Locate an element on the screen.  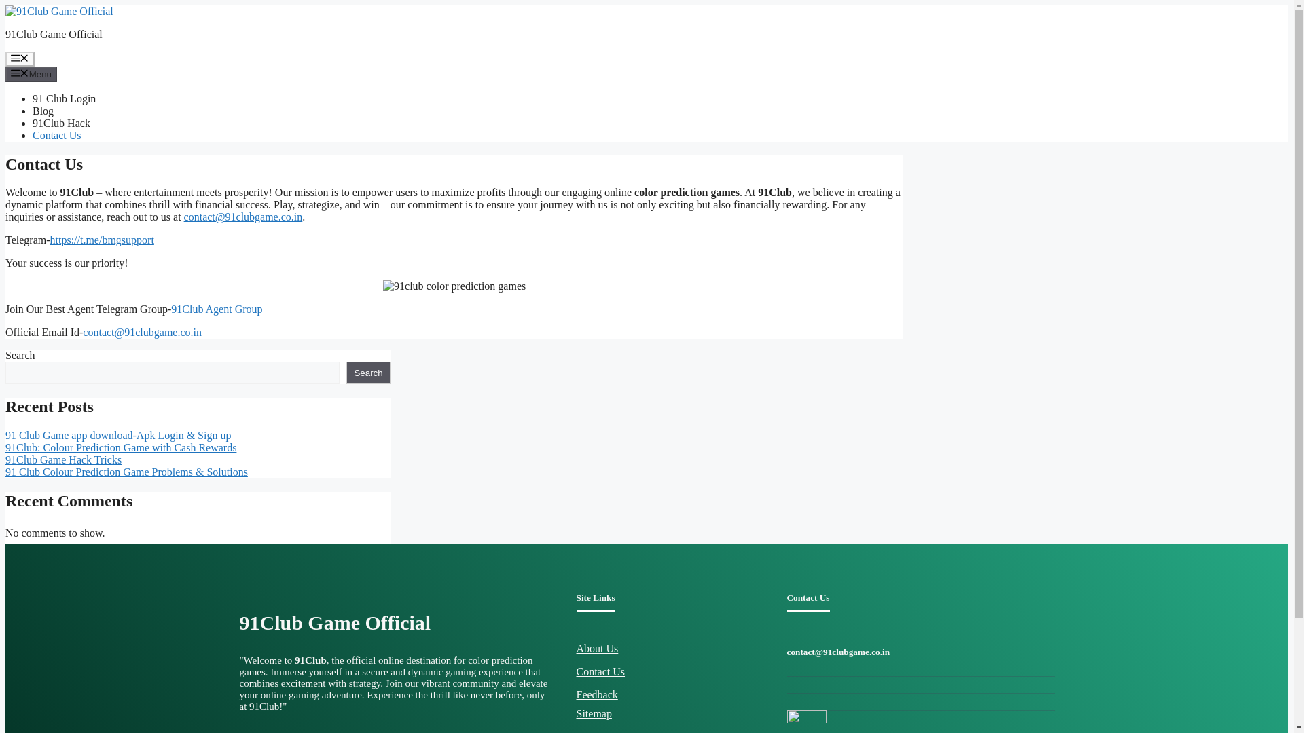
91Club Hack is located at coordinates (61, 123).